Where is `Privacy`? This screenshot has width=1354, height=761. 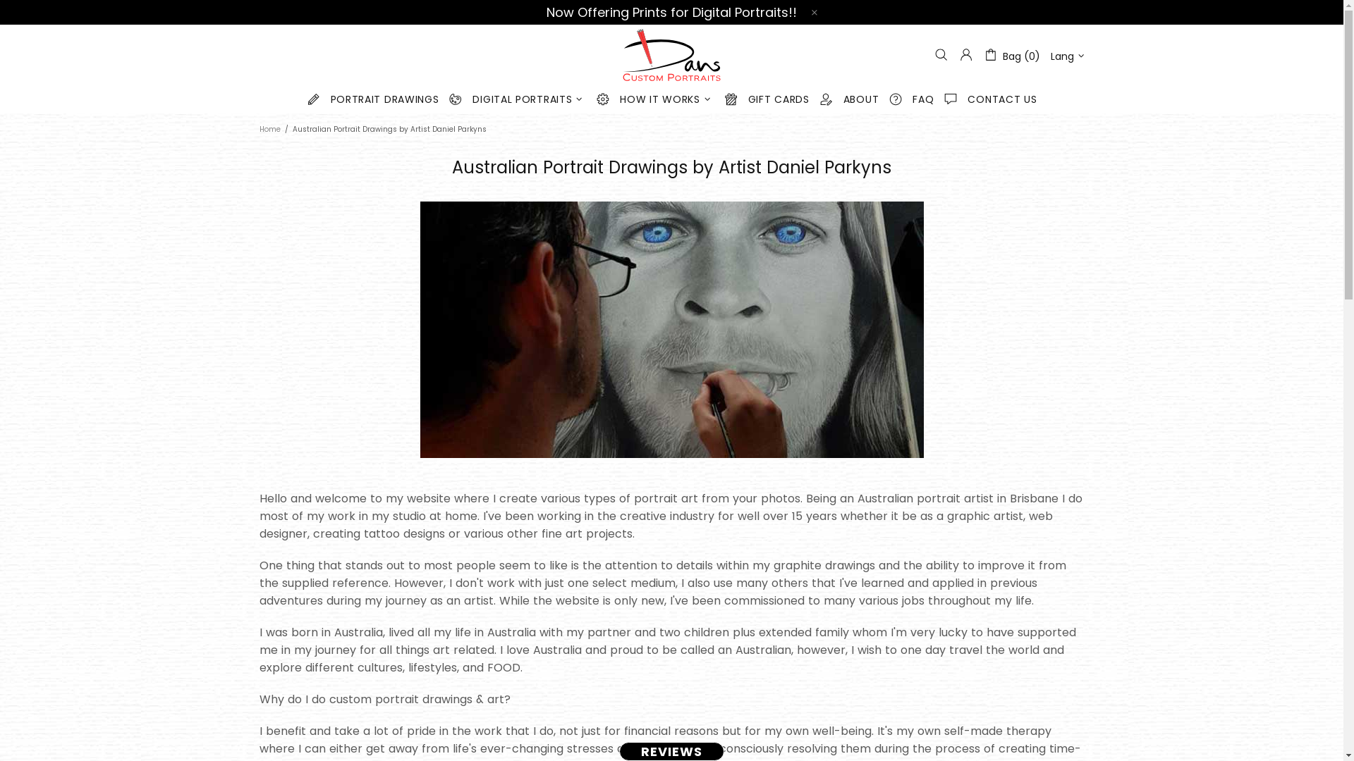
Privacy is located at coordinates (277, 545).